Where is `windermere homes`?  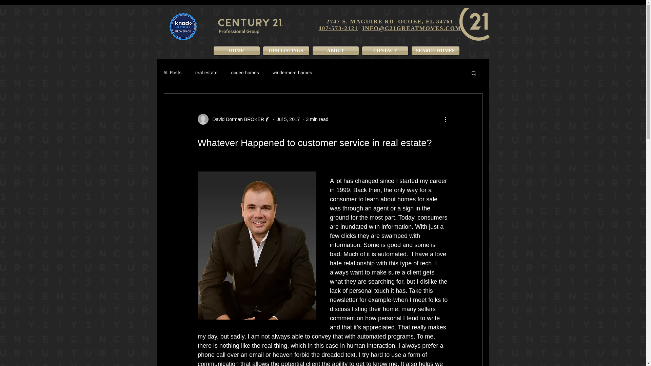 windermere homes is located at coordinates (292, 73).